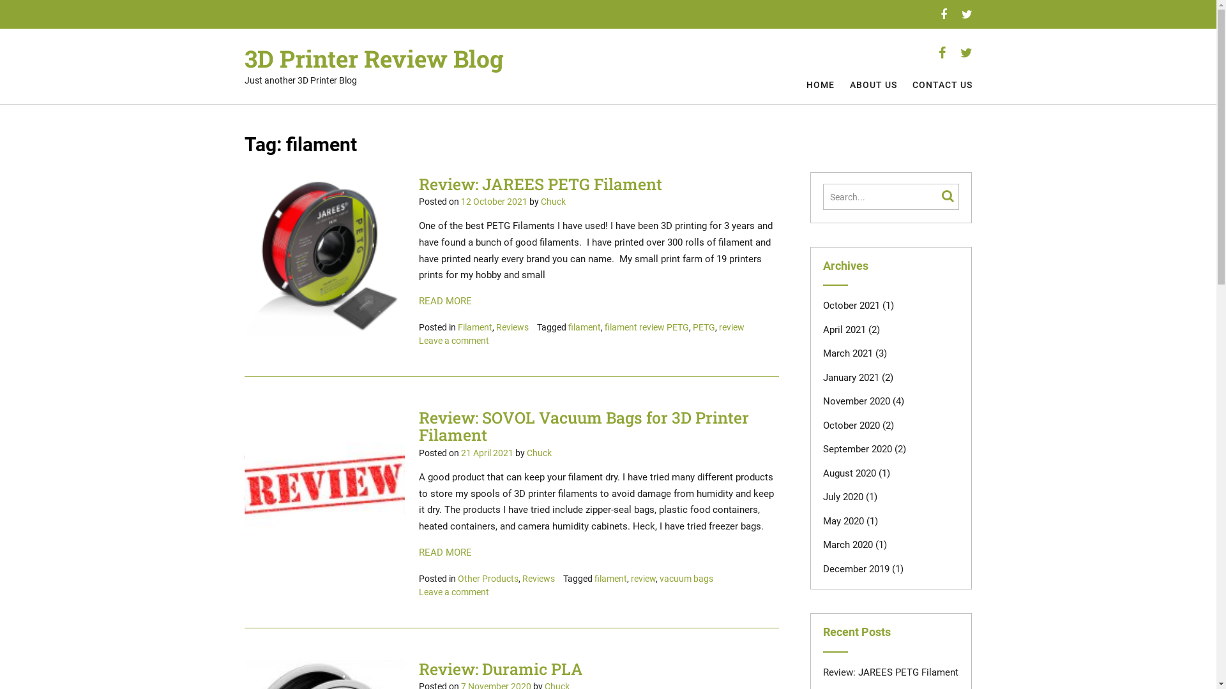  I want to click on July 2020, so click(843, 496).